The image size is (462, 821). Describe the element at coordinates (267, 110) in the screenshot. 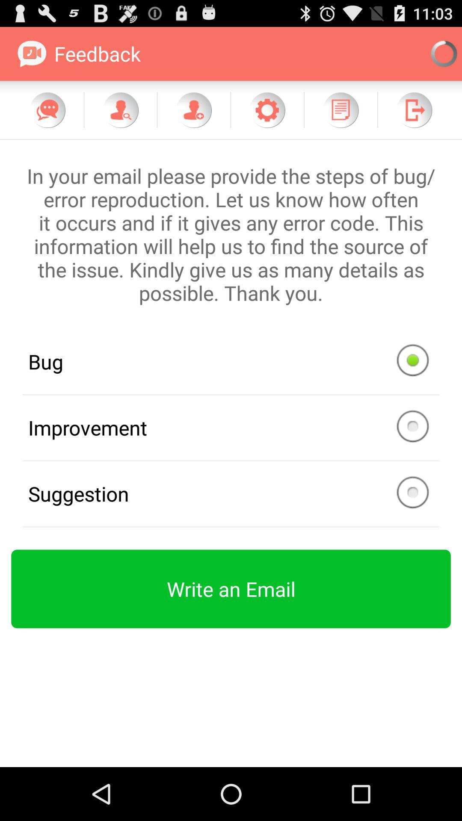

I see `click on setting button which is at the top of the page` at that location.